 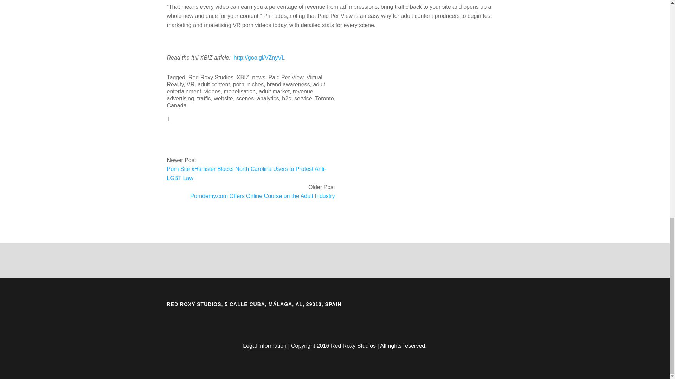 I want to click on scenes, so click(x=245, y=98).